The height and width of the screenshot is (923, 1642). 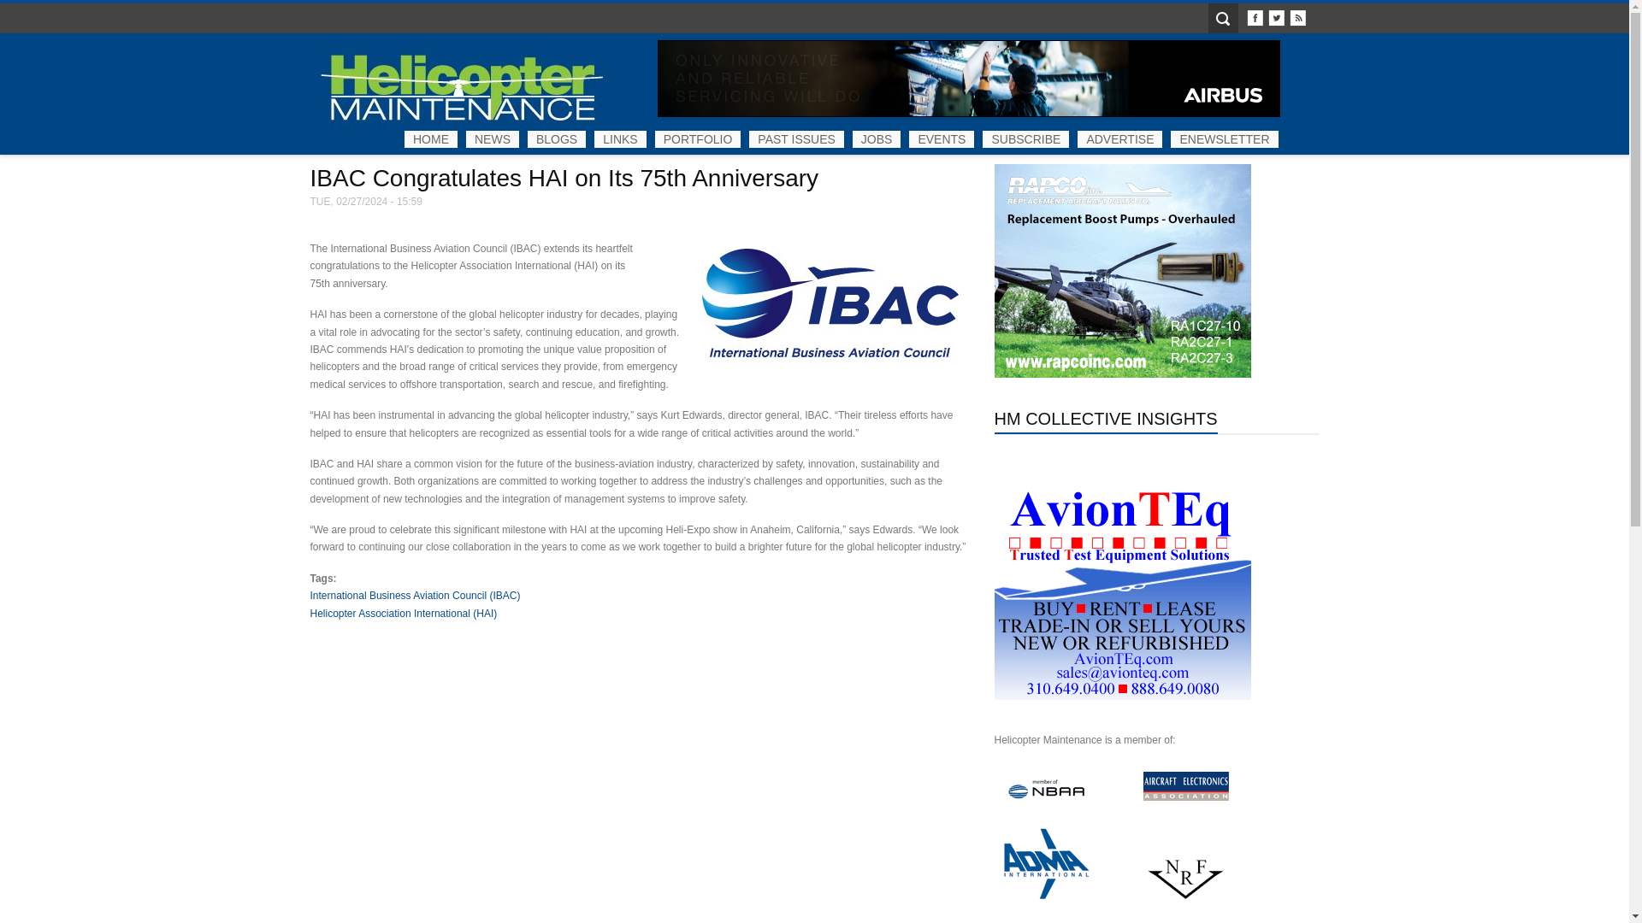 I want to click on www.rapcoinc.com, so click(x=1121, y=270).